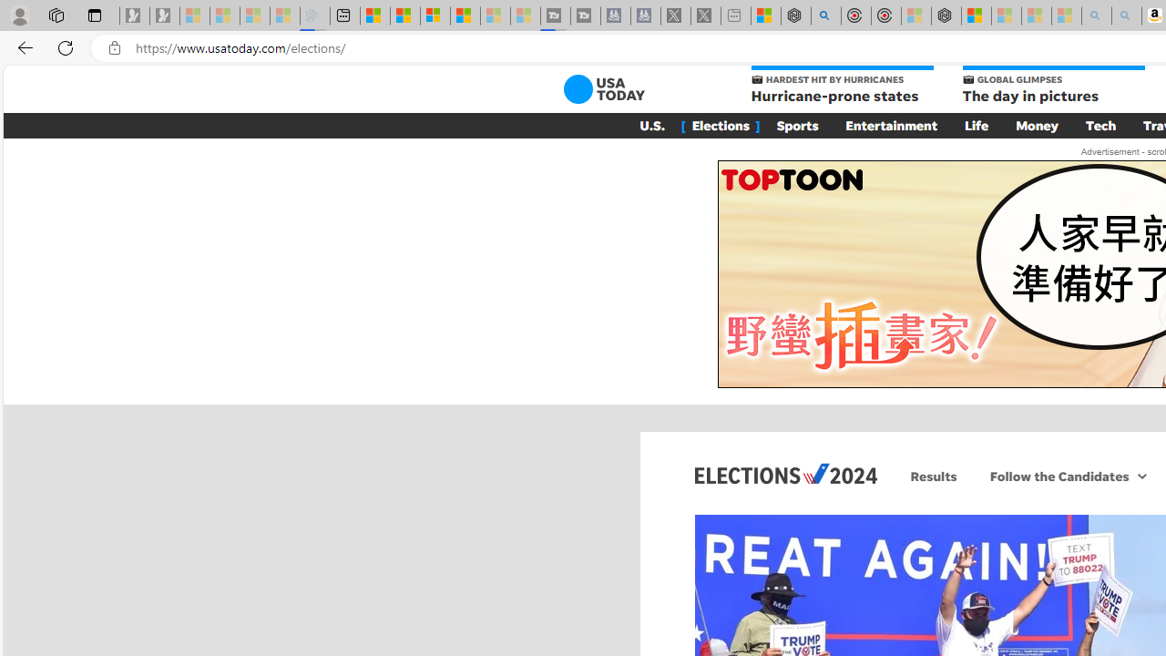  Describe the element at coordinates (891, 125) in the screenshot. I see `Entertainment` at that location.